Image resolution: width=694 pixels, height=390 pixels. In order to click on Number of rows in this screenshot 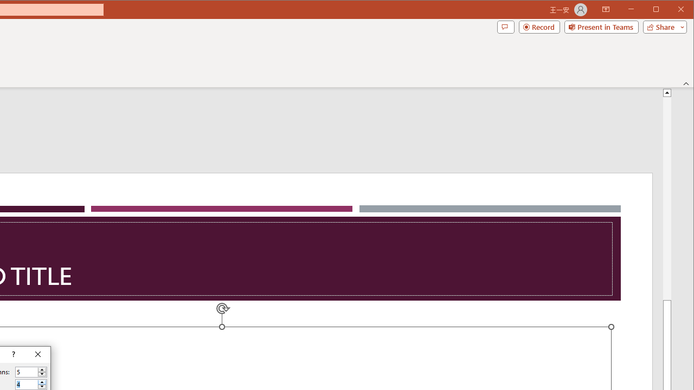, I will do `click(31, 385)`.